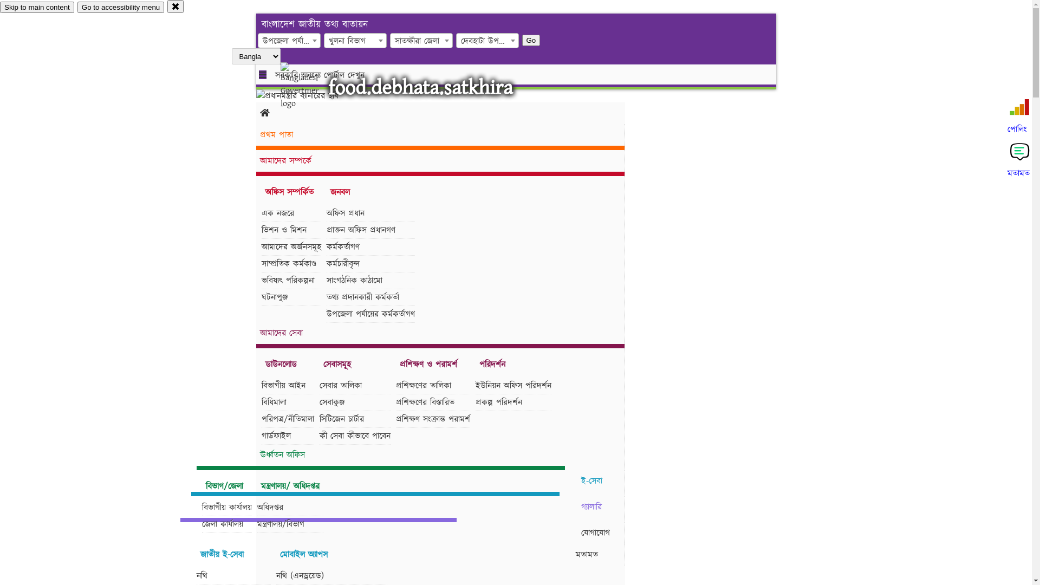  Describe the element at coordinates (309, 86) in the screenshot. I see `
                
            ` at that location.